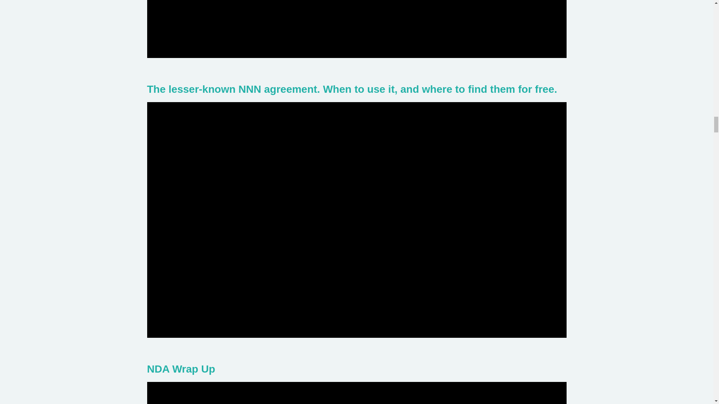  What do you see at coordinates (357, 393) in the screenshot?
I see `vimeo Video Player` at bounding box center [357, 393].